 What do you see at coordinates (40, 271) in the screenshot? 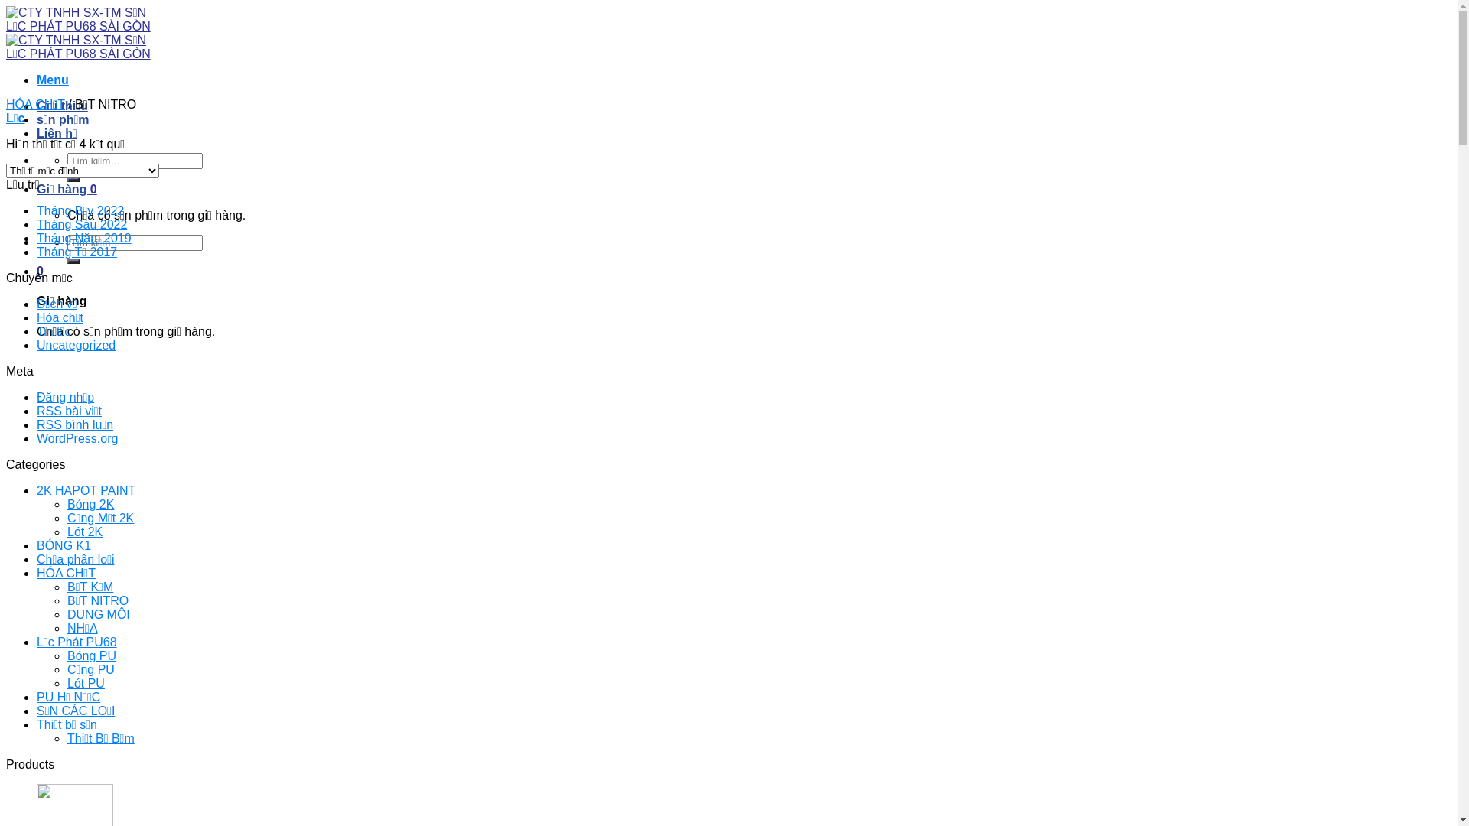
I see `0` at bounding box center [40, 271].